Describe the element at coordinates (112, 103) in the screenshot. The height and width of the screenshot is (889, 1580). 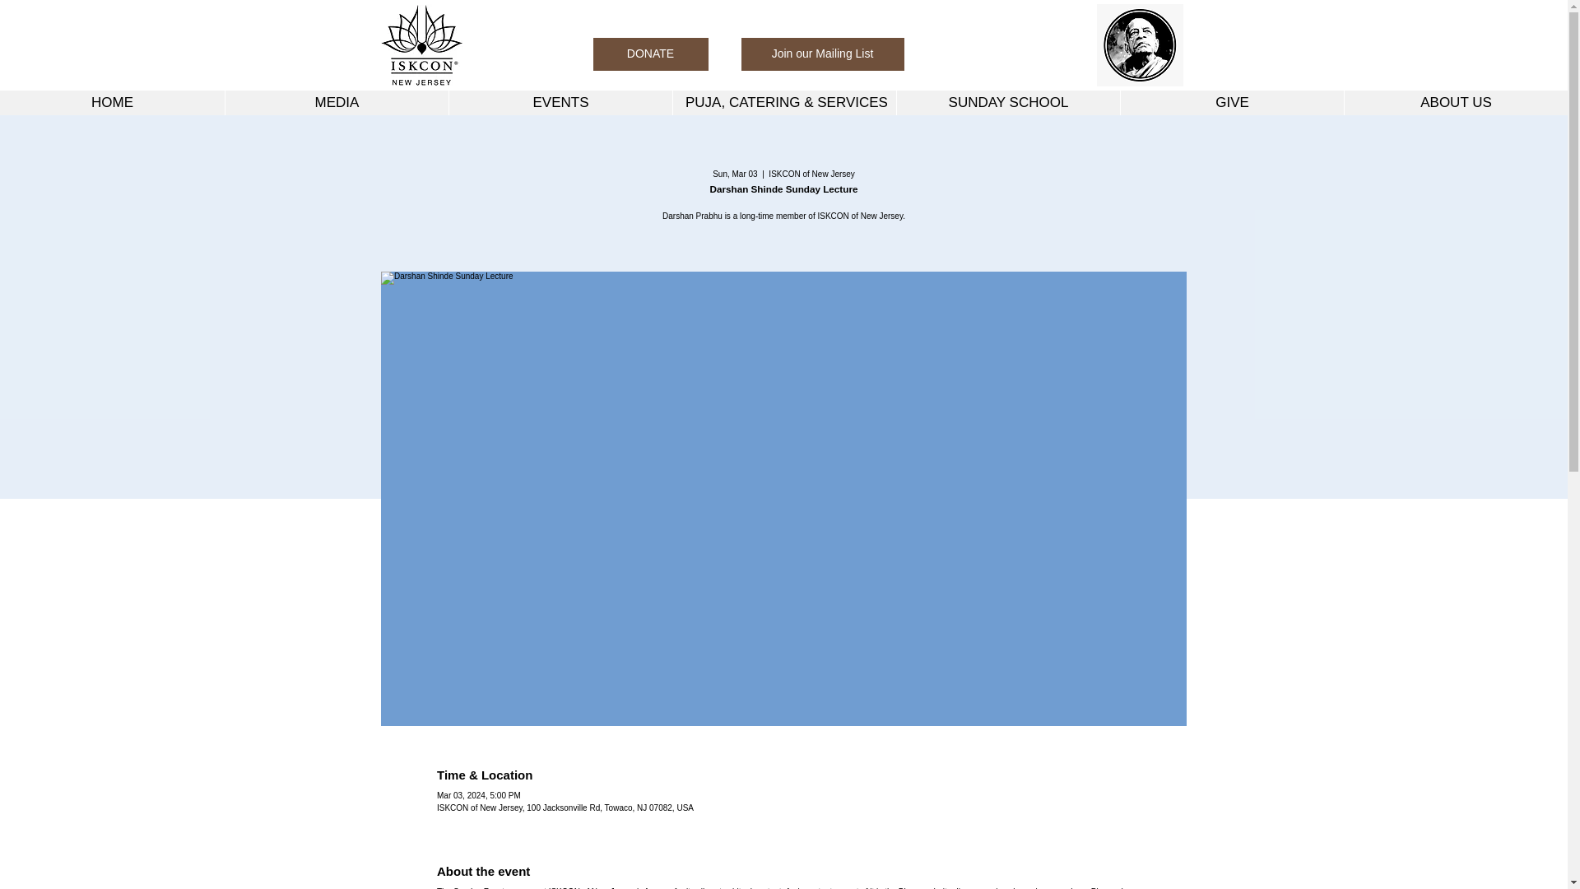
I see `HOME` at that location.